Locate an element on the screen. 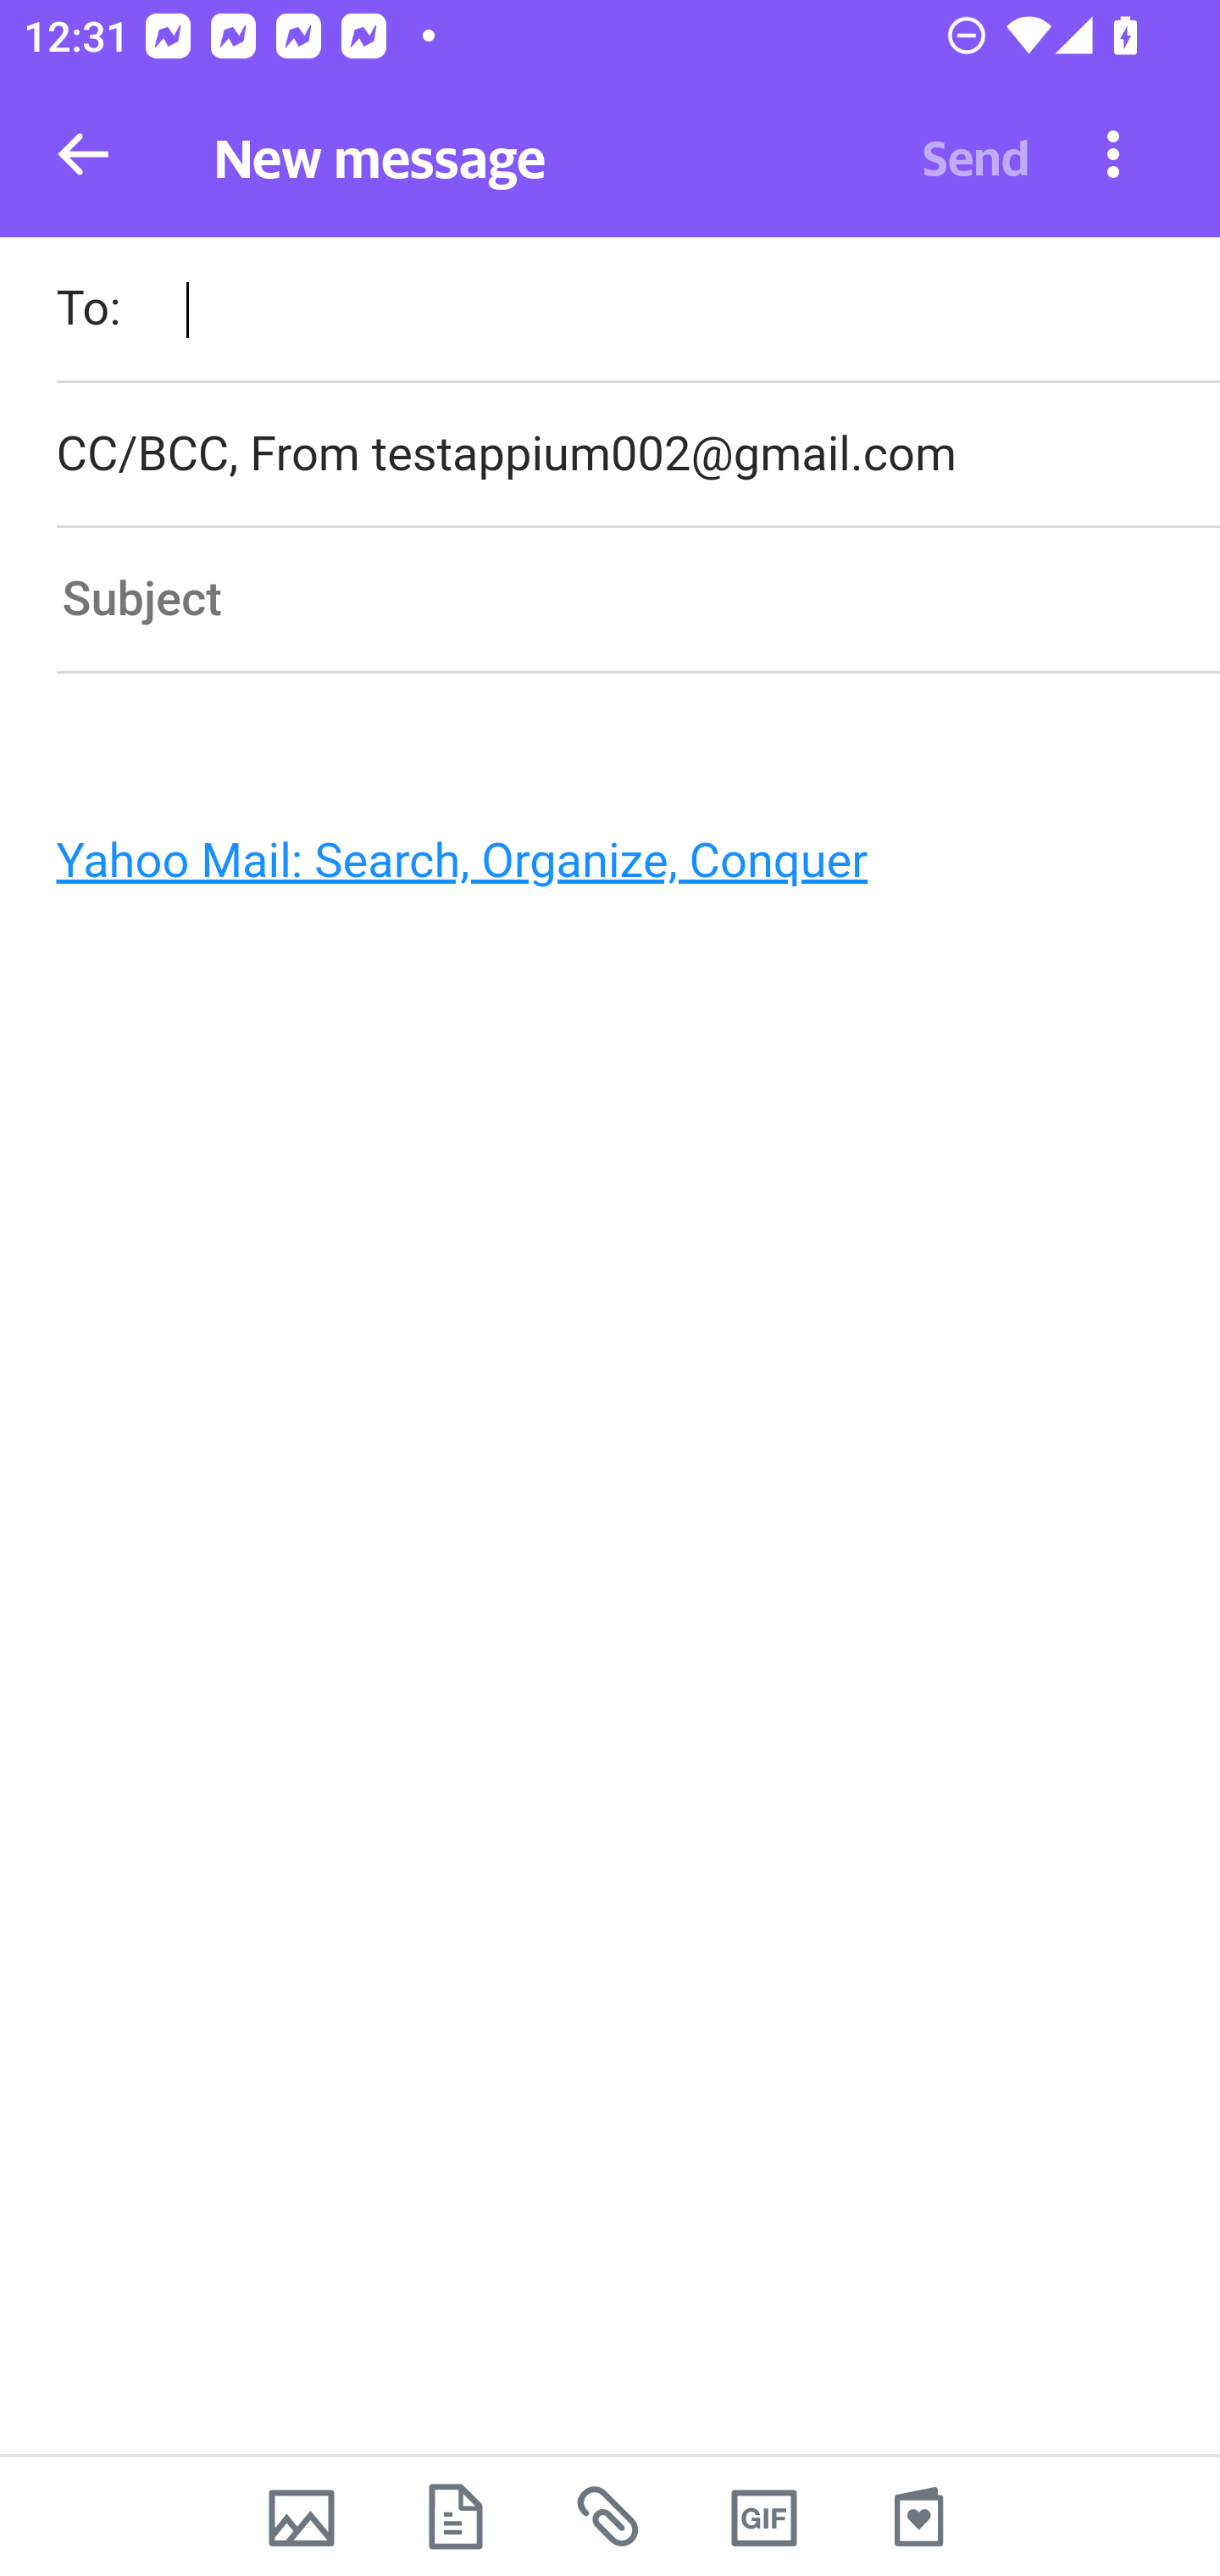 This screenshot has height=2576, width=1220. CC/BCC, From testappium002@gmail.com is located at coordinates (637, 454).